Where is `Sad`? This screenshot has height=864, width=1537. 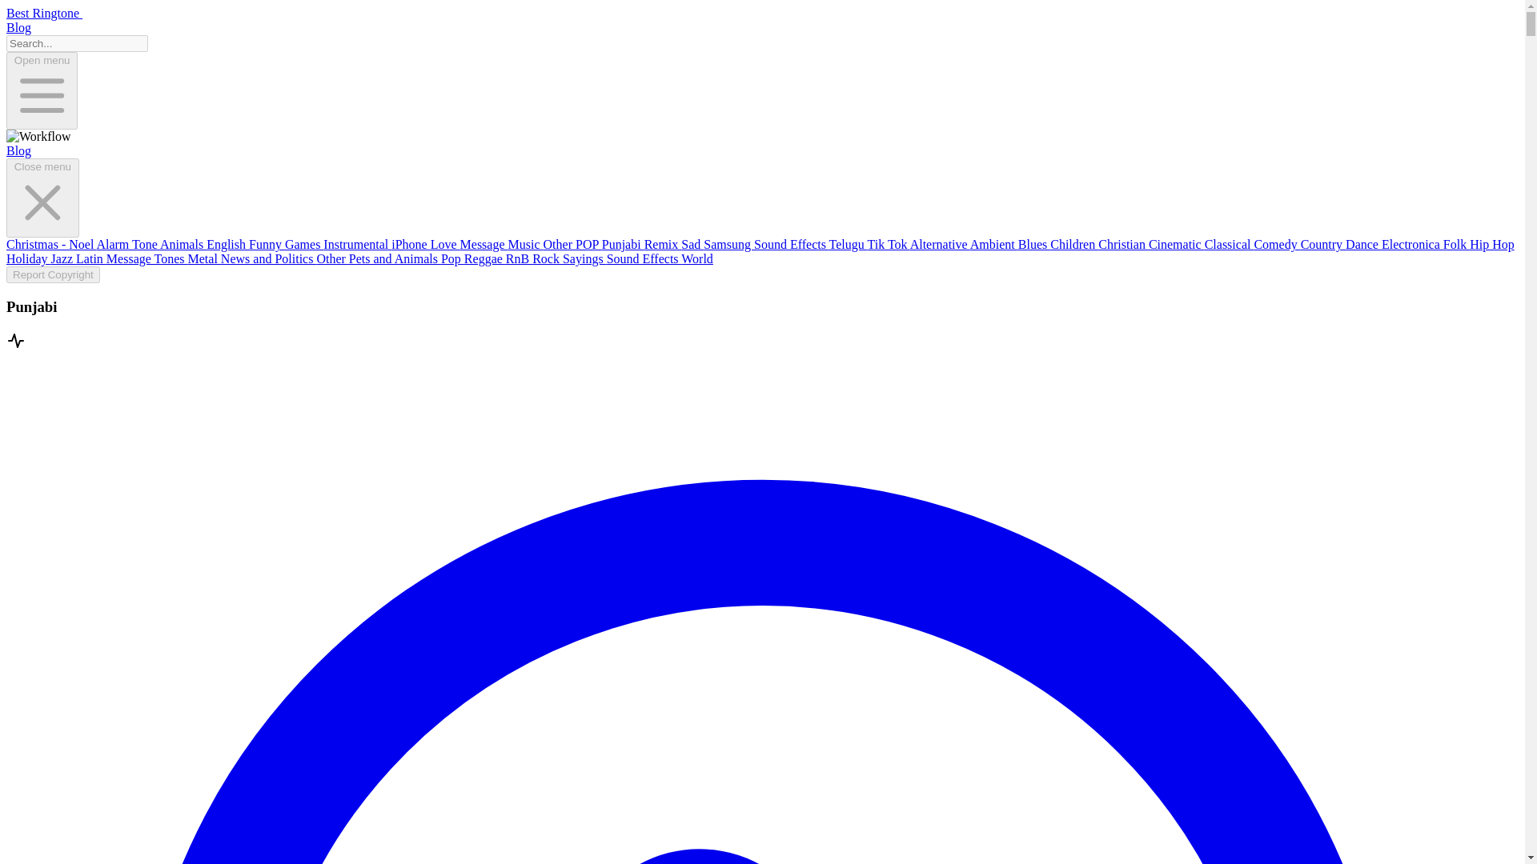
Sad is located at coordinates (692, 245).